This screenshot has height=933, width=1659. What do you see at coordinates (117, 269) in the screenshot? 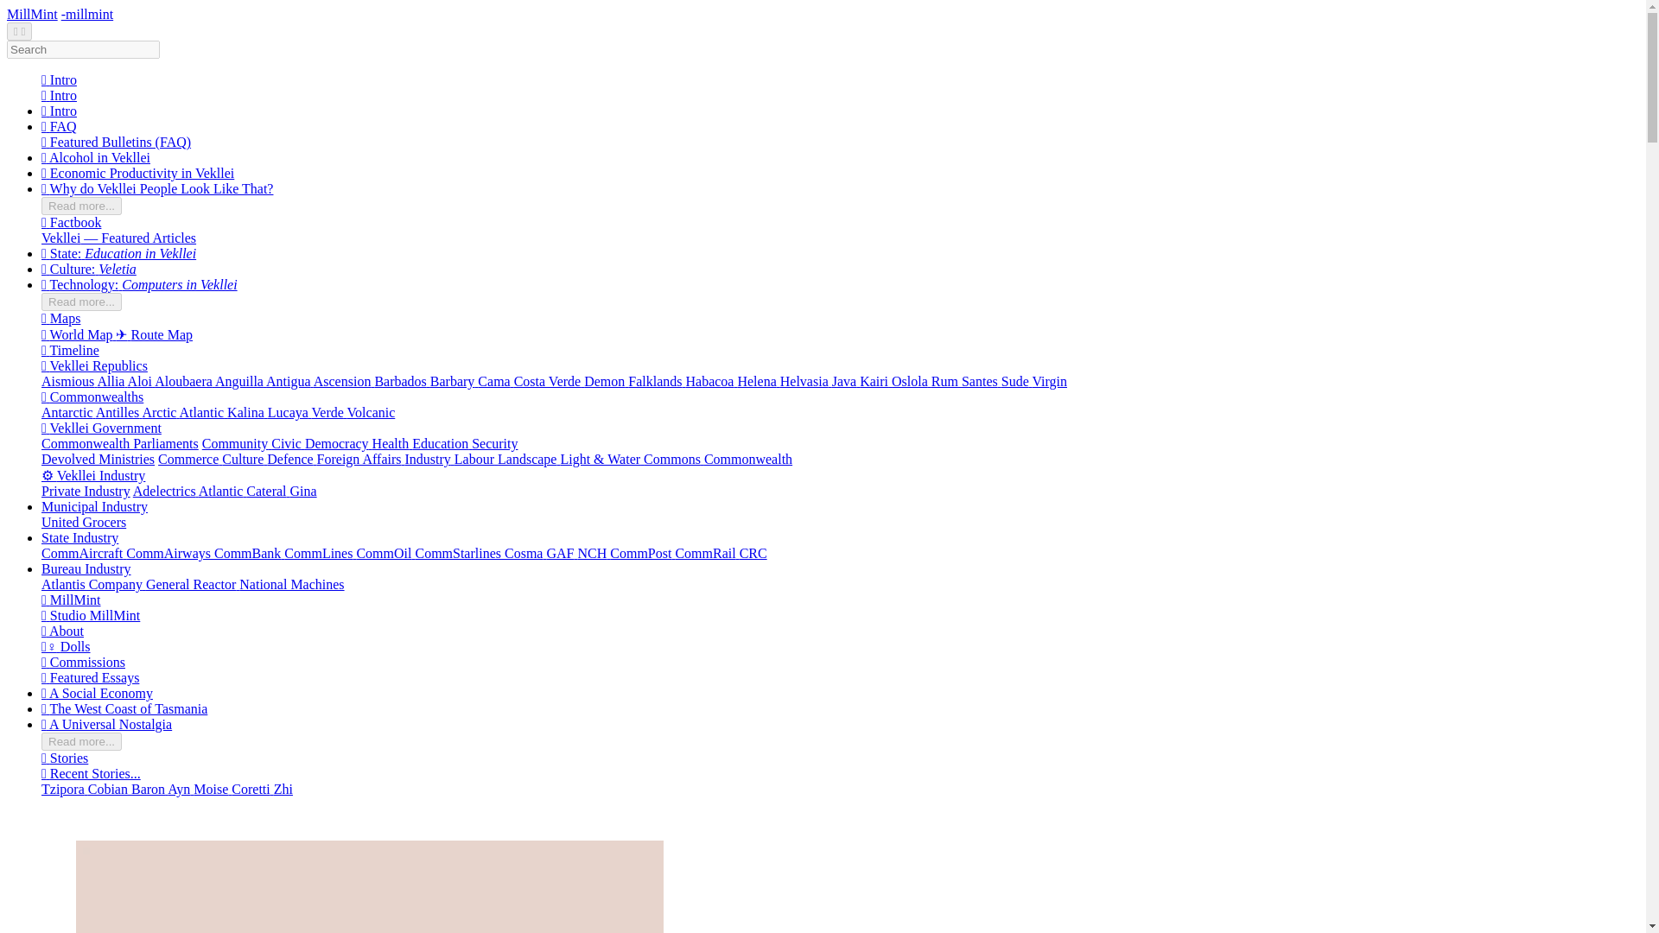
I see `Veletia` at bounding box center [117, 269].